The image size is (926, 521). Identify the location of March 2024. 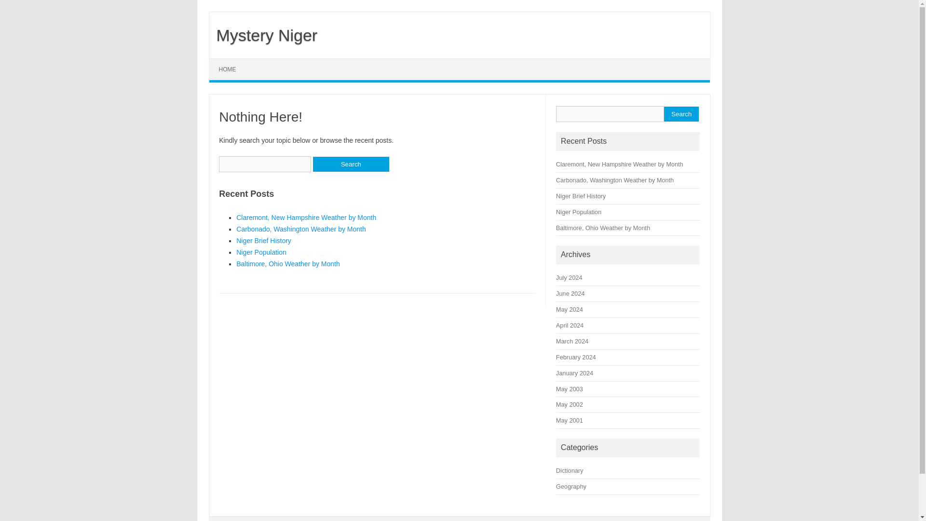
(572, 341).